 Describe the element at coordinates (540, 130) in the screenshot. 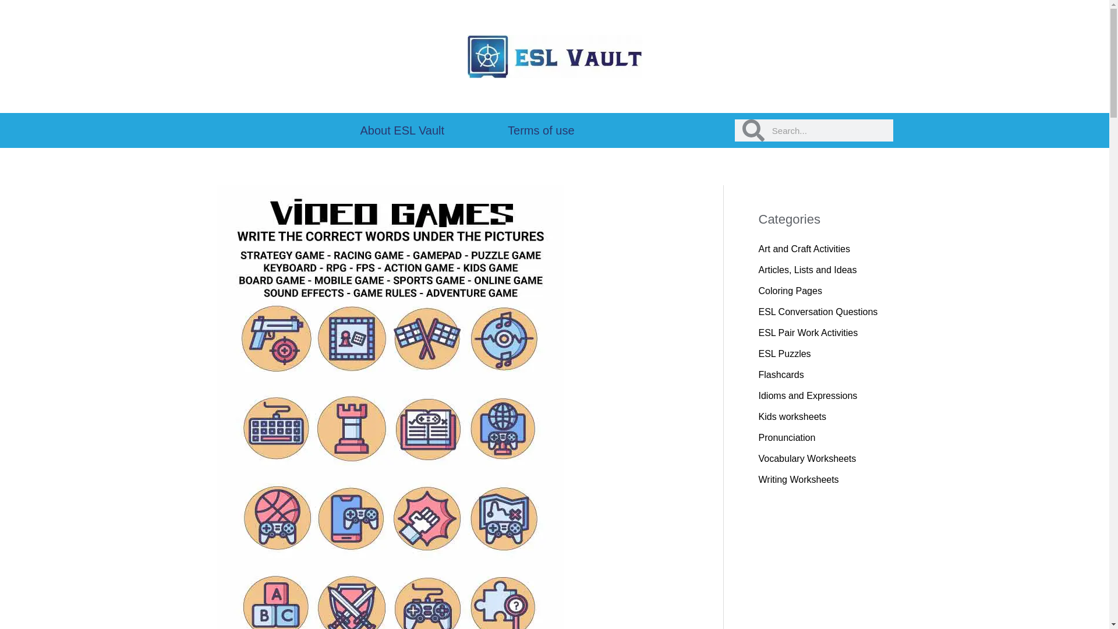

I see `Terms of use` at that location.